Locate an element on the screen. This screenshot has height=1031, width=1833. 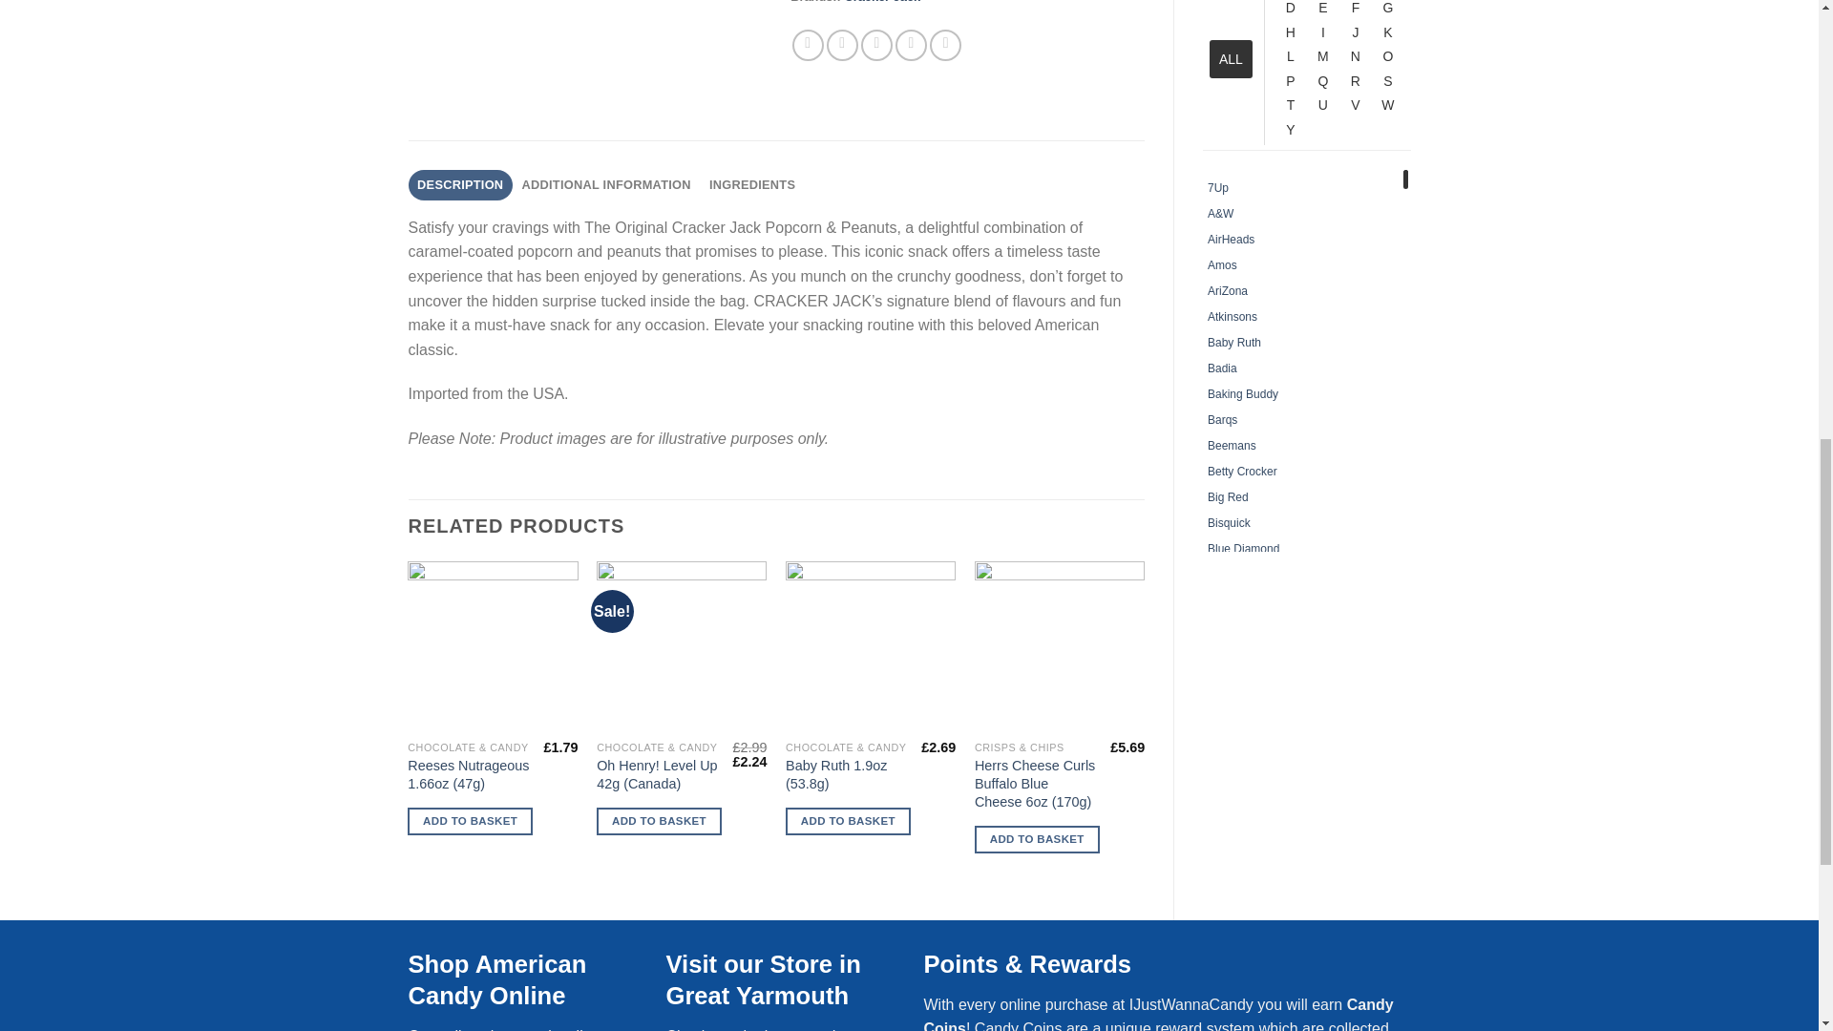
Share on Twitter is located at coordinates (842, 45).